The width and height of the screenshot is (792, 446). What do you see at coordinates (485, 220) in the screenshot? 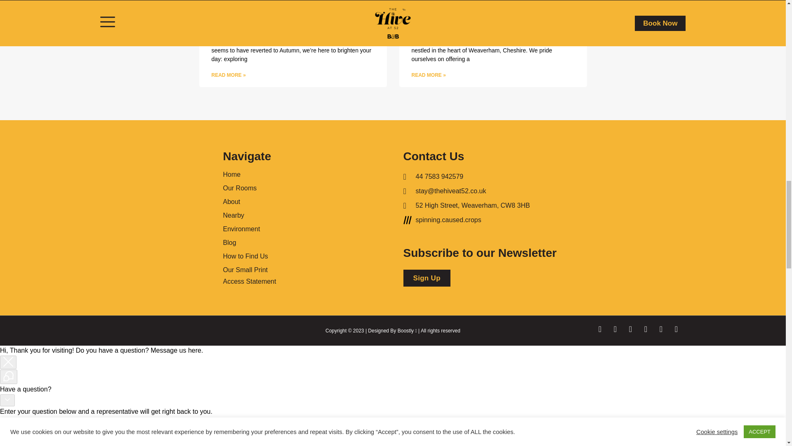
I see `spinning.caused.crops` at bounding box center [485, 220].